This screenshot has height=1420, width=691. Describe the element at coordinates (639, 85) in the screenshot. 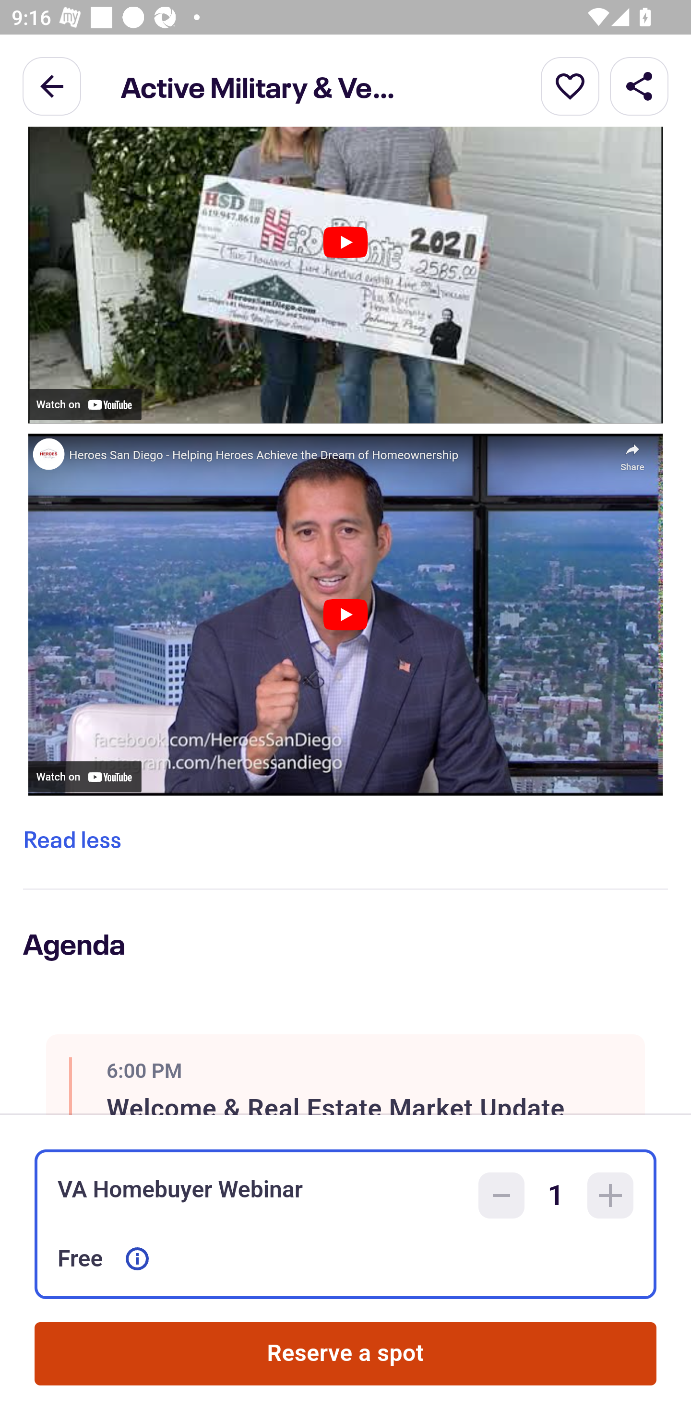

I see `Share` at that location.